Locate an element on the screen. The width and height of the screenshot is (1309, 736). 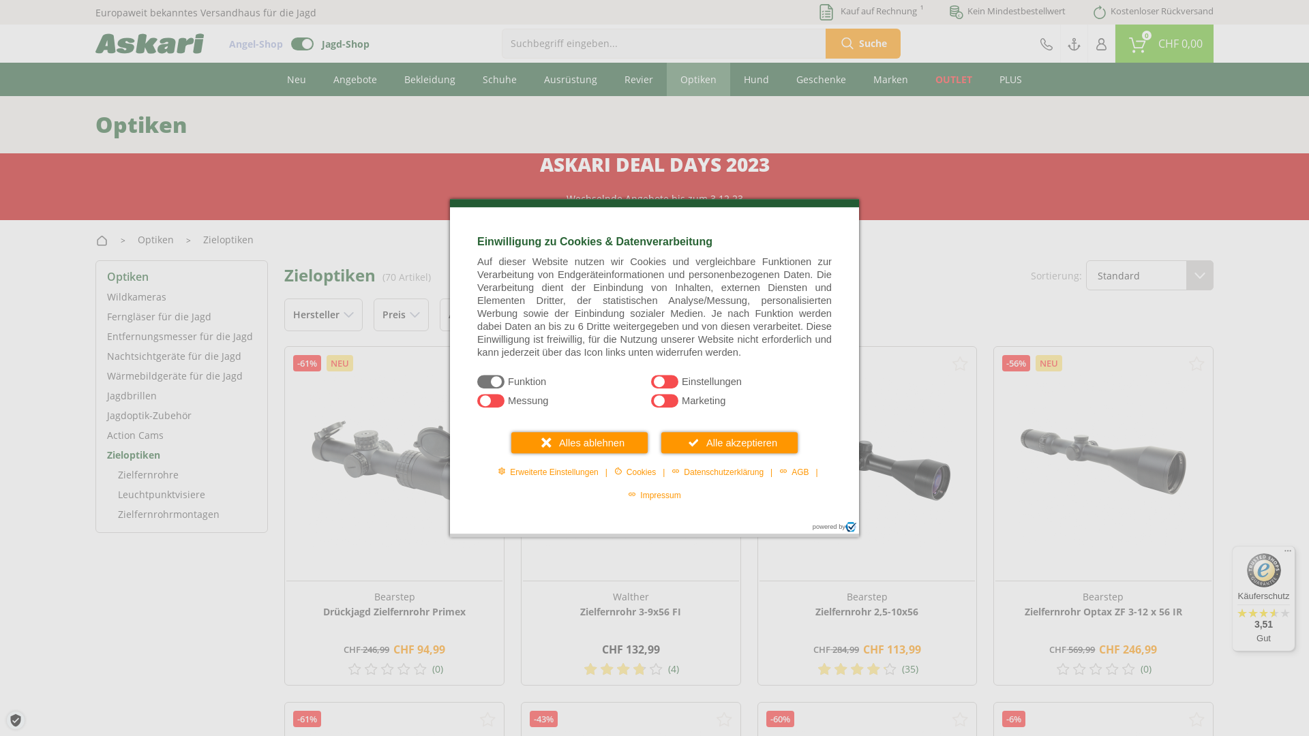
Erweiterte Einstellungen is located at coordinates (548, 472).